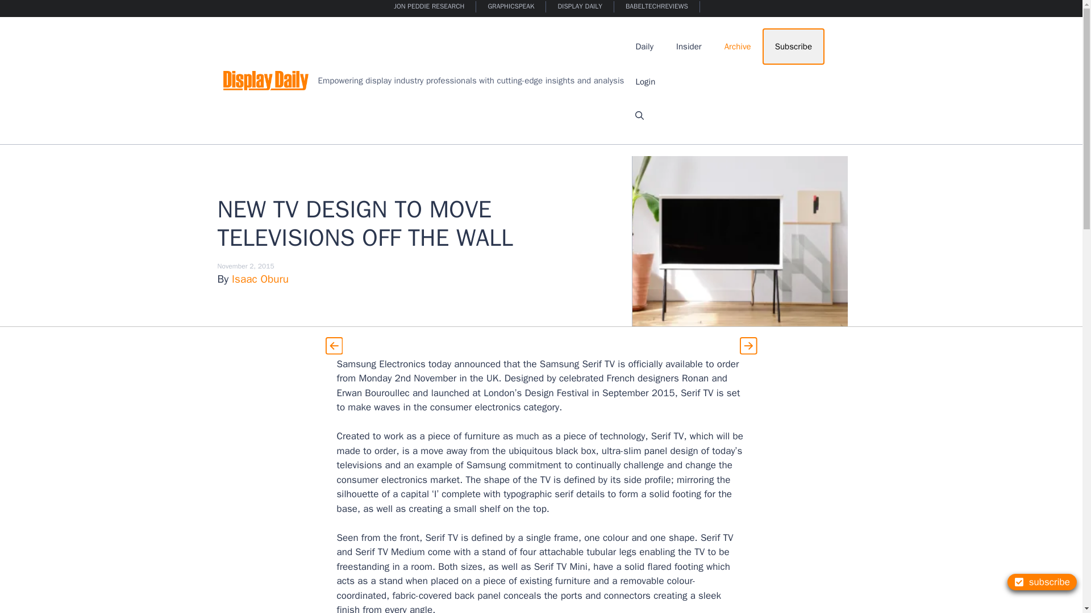 This screenshot has width=1091, height=613. What do you see at coordinates (646, 82) in the screenshot?
I see `Login` at bounding box center [646, 82].